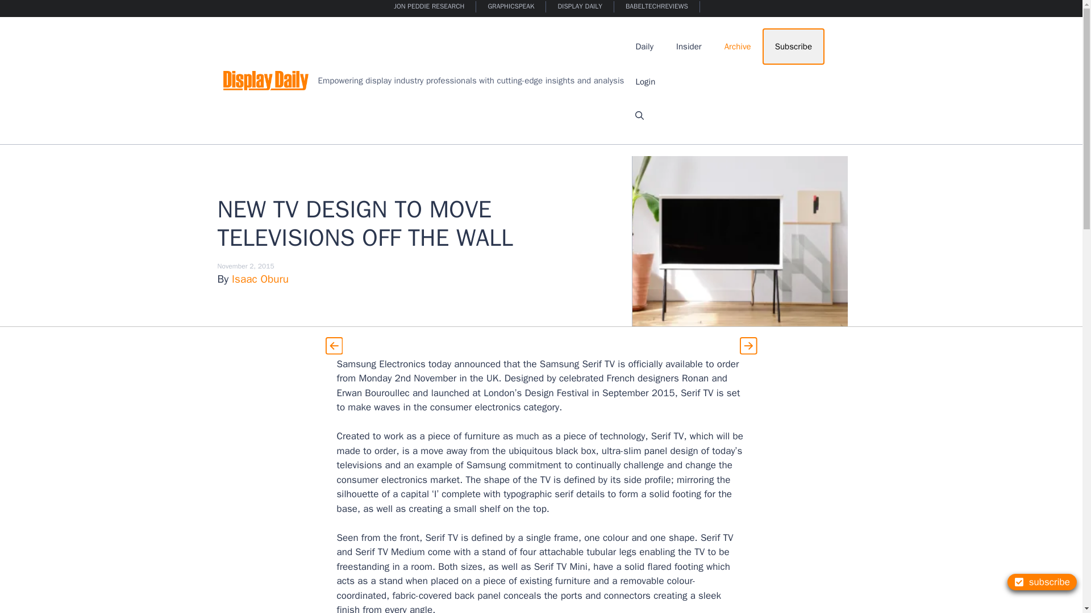 This screenshot has width=1091, height=613. What do you see at coordinates (646, 82) in the screenshot?
I see `Login` at bounding box center [646, 82].